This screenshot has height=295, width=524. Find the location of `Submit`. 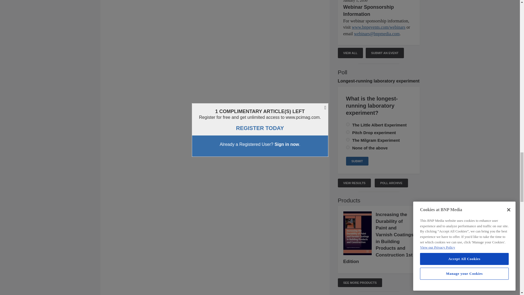

Submit is located at coordinates (357, 161).